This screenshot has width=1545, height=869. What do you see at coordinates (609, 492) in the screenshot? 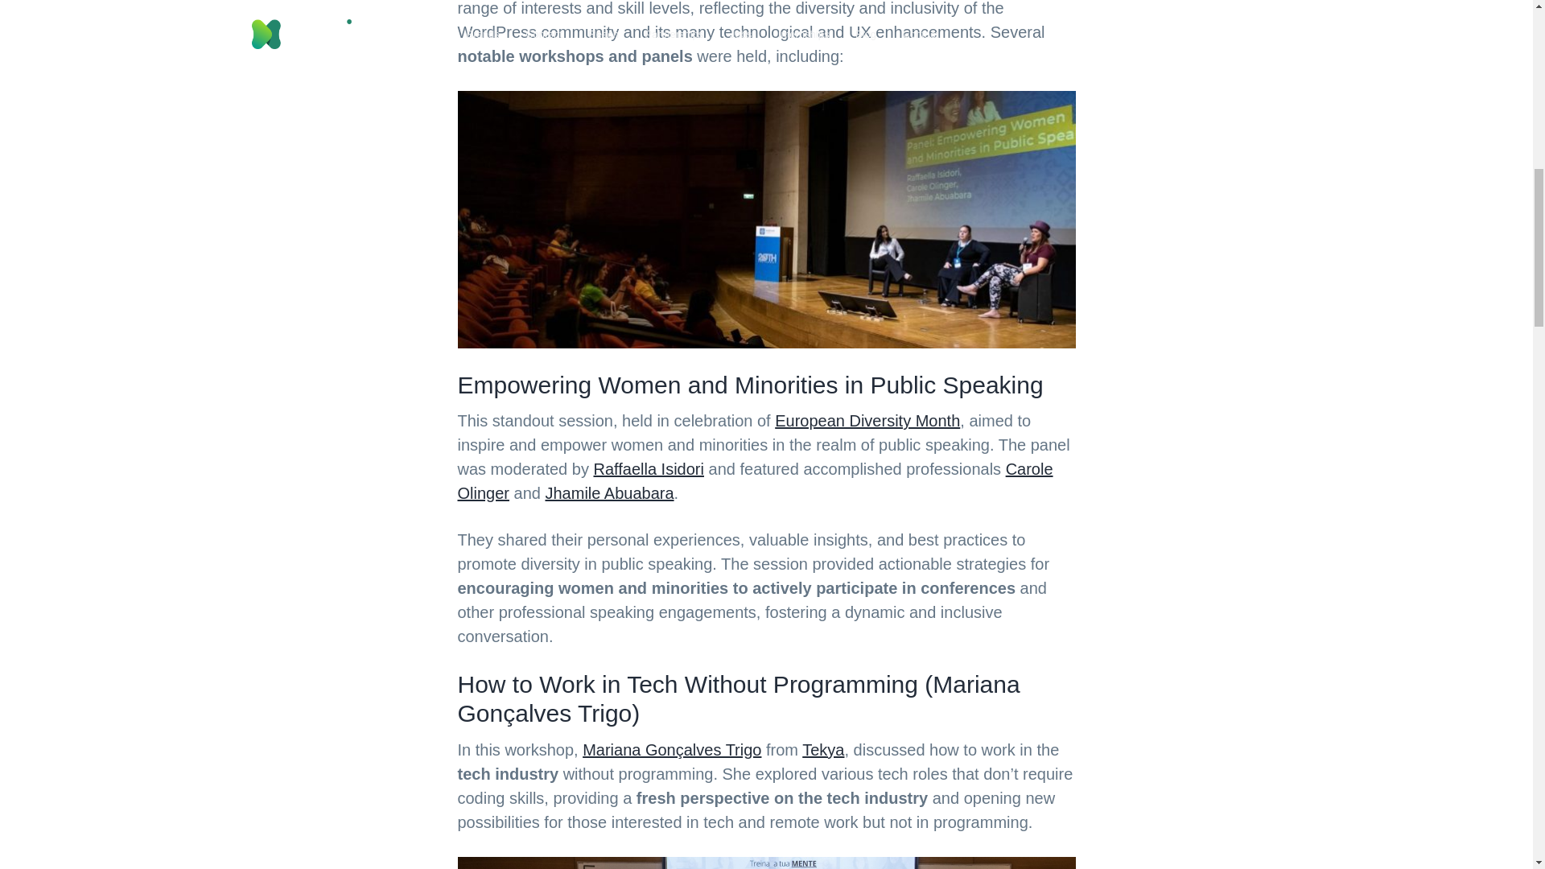
I see `Jhamile Abuabara` at bounding box center [609, 492].